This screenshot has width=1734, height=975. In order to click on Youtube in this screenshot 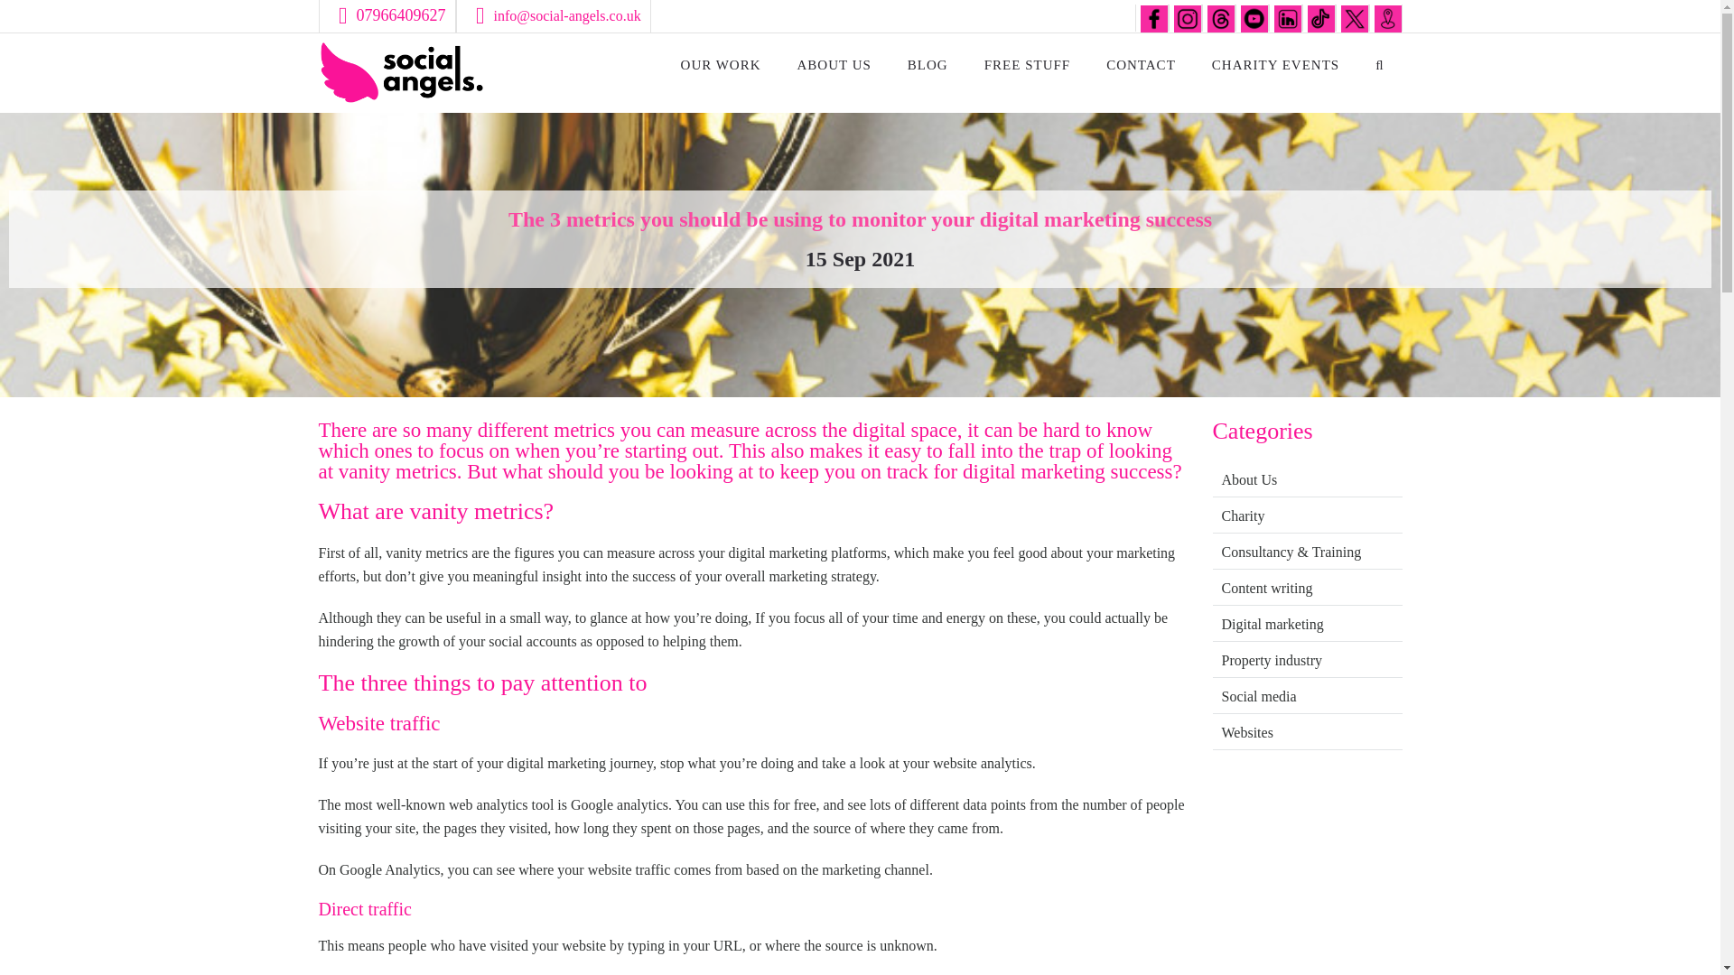, I will do `click(1254, 18)`.